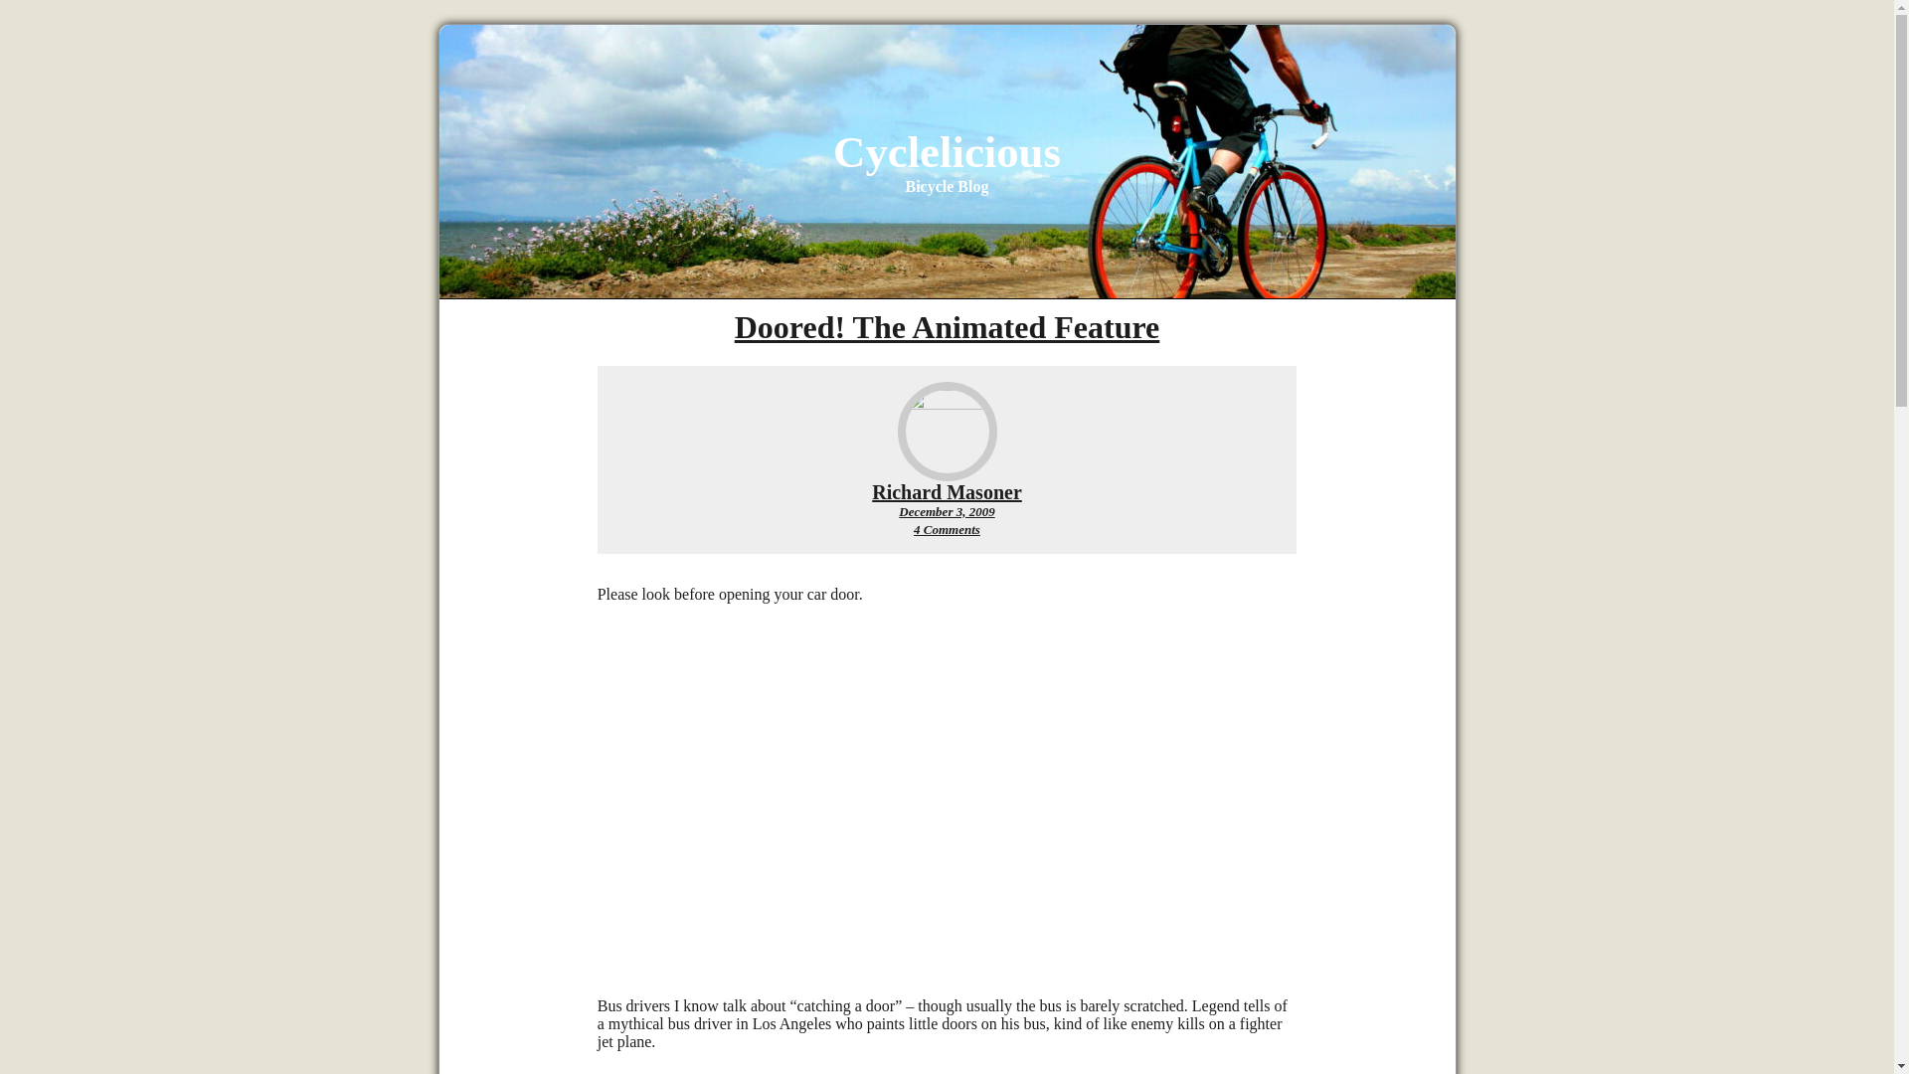 This screenshot has height=1074, width=1909. What do you see at coordinates (947, 491) in the screenshot?
I see `December 3, 2009` at bounding box center [947, 491].